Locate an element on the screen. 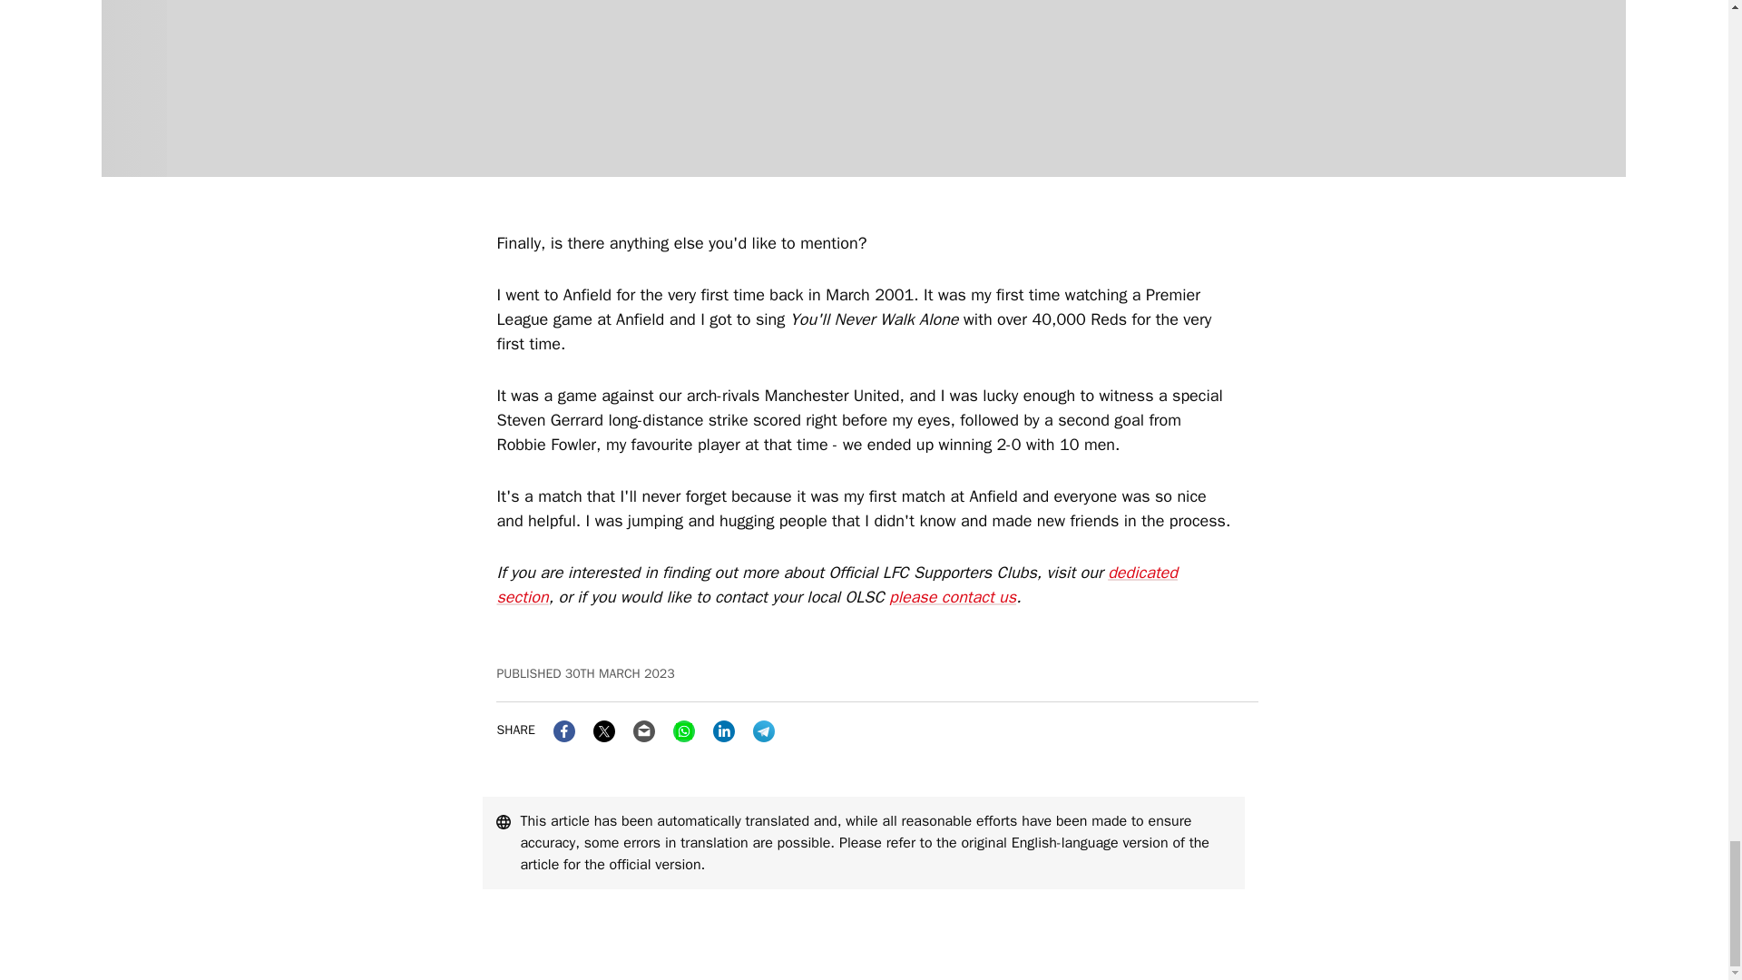 The height and width of the screenshot is (980, 1742). dedicated section is located at coordinates (837, 584).